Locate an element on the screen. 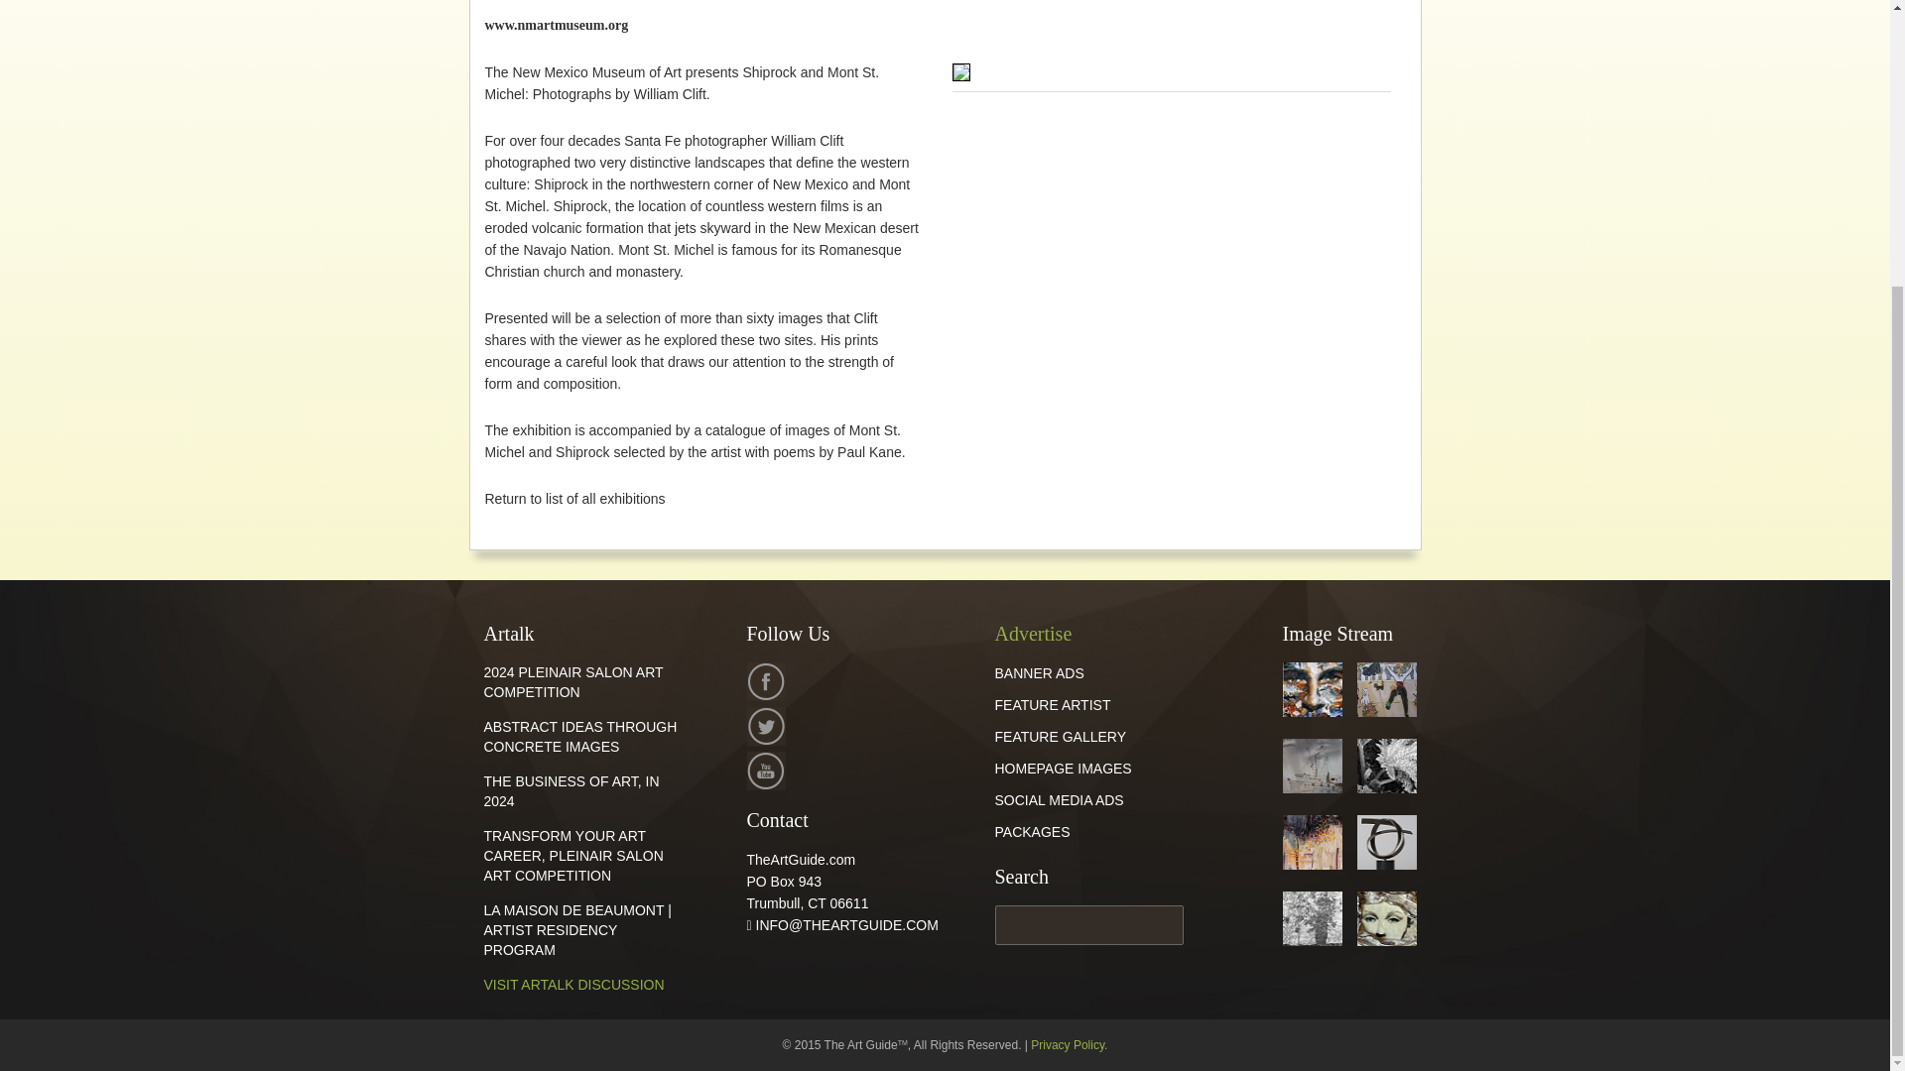  Return to list of all exhibitions is located at coordinates (573, 498).